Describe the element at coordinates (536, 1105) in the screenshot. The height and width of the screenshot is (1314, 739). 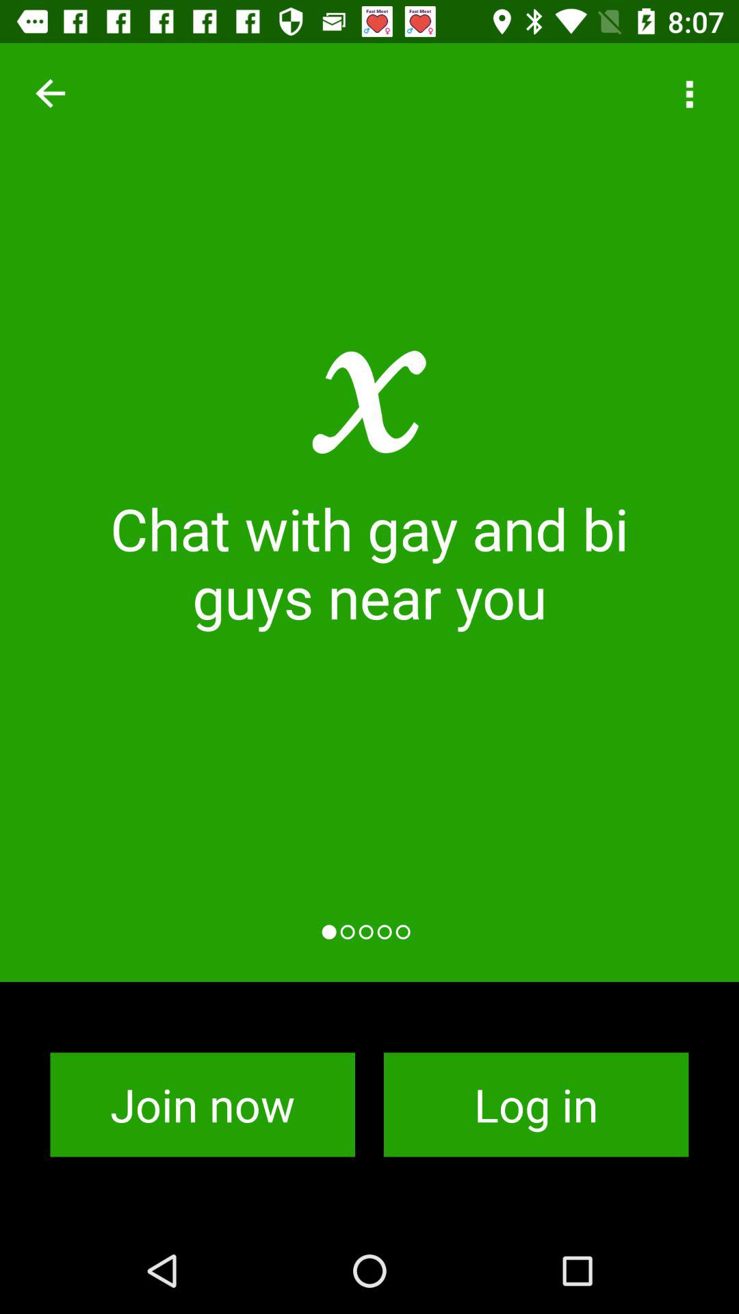
I see `launch the log in item` at that location.